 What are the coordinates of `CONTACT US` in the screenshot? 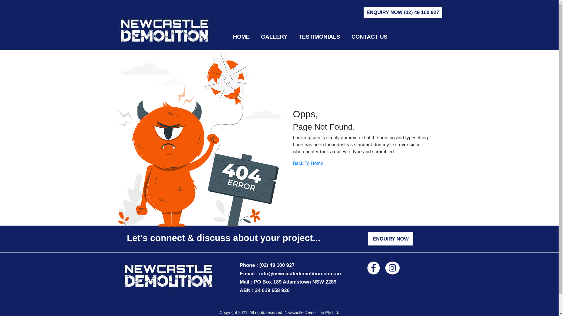 It's located at (369, 37).